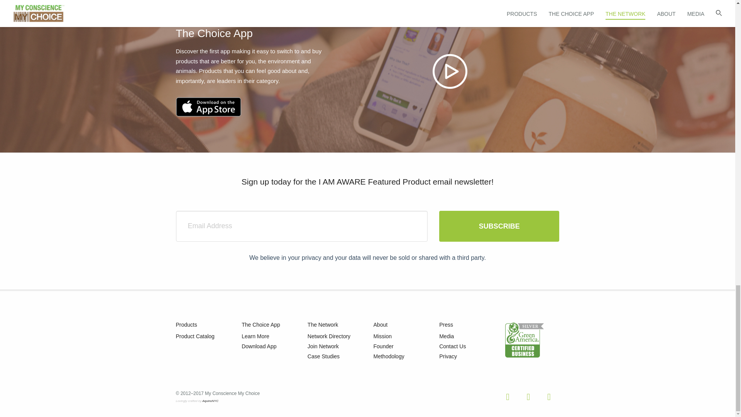 The image size is (741, 417). What do you see at coordinates (499, 226) in the screenshot?
I see `SUBSCRIBE` at bounding box center [499, 226].